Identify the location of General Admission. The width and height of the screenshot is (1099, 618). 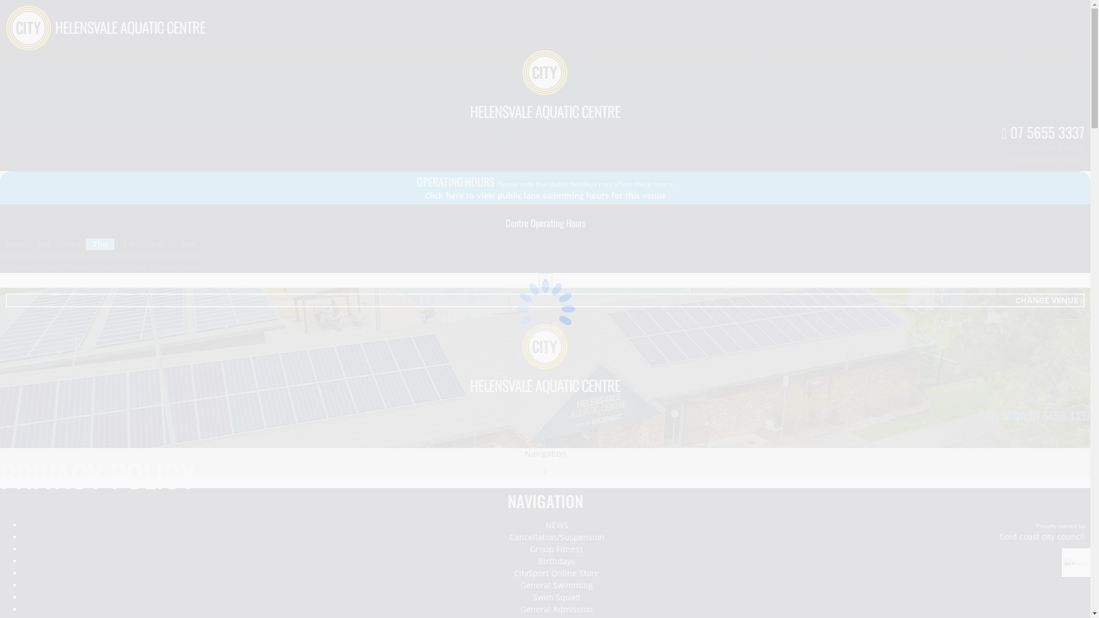
(556, 609).